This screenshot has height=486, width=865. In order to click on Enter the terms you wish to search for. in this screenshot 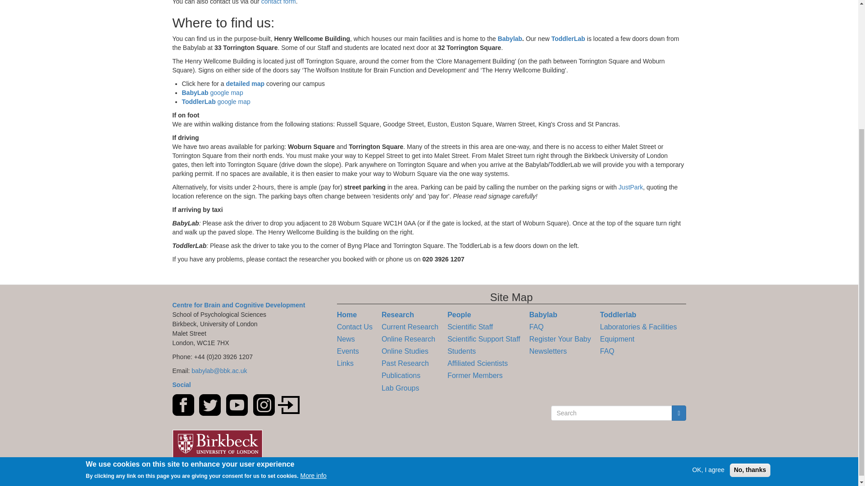, I will do `click(611, 413)`.